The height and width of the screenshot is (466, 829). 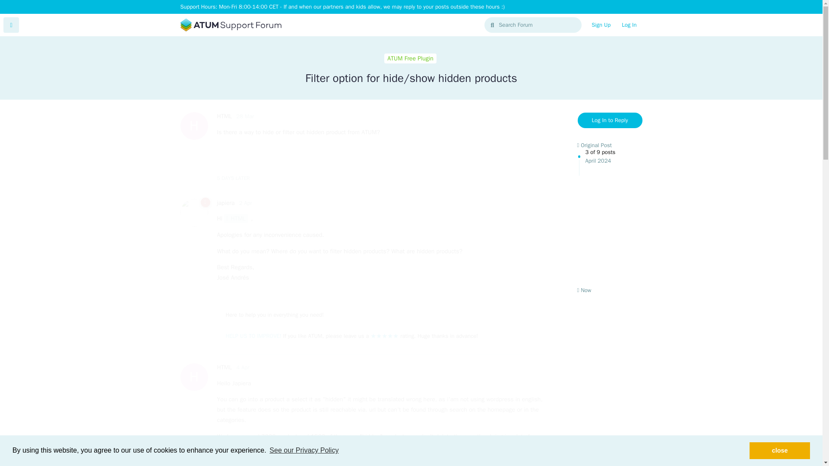 What do you see at coordinates (236, 218) in the screenshot?
I see `HTML` at bounding box center [236, 218].